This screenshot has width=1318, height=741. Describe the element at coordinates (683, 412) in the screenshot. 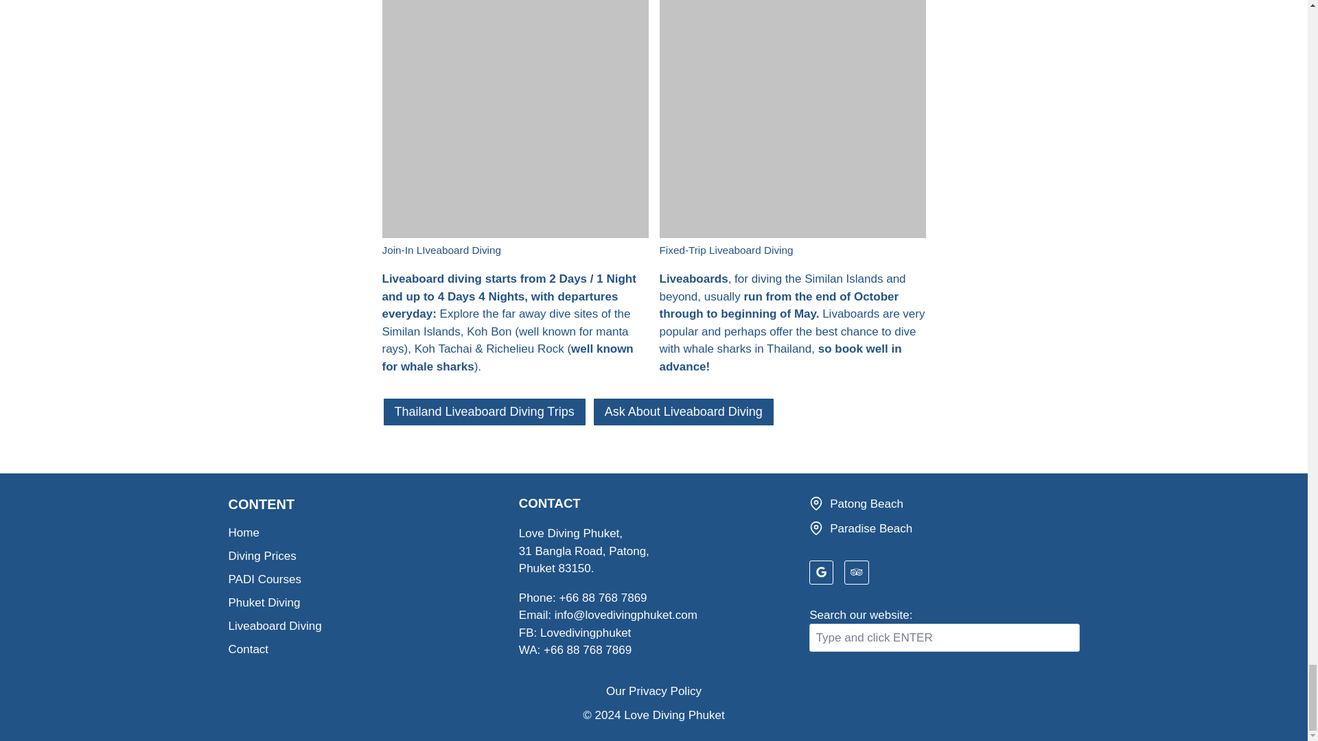

I see `Ask About Liveaboard Diving` at that location.